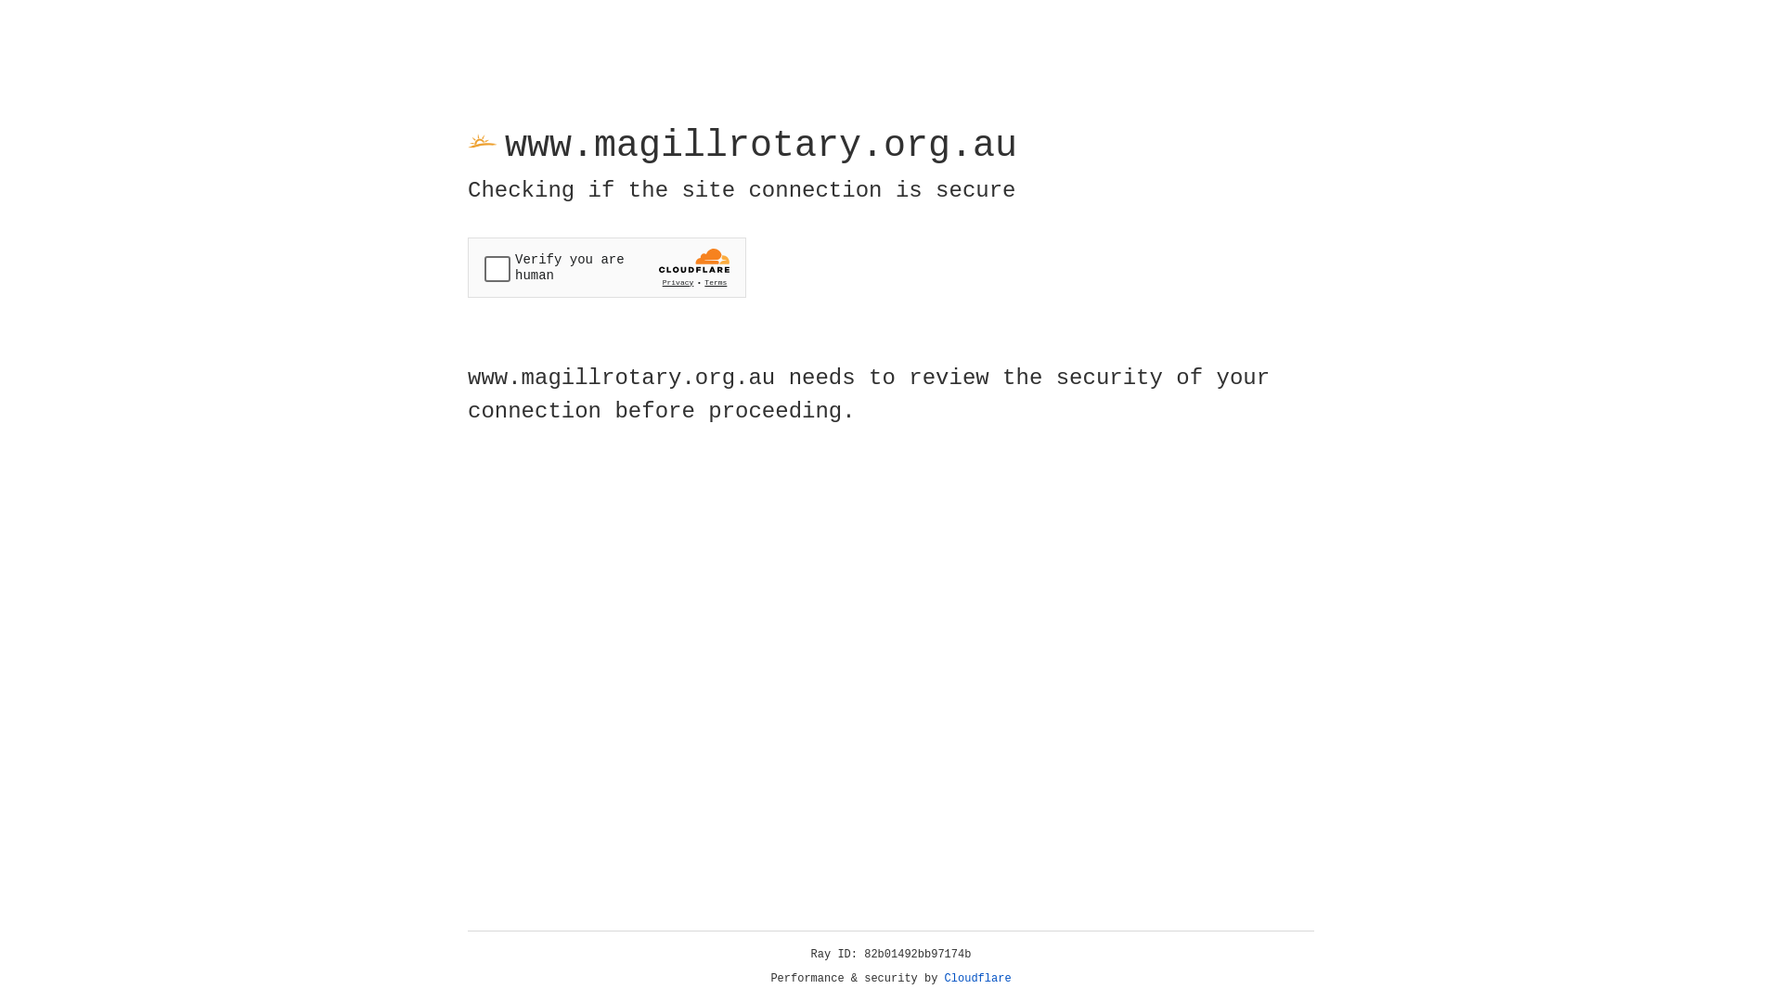 The height and width of the screenshot is (1002, 1782). I want to click on Widget containing a Cloudflare security challenge, so click(607, 267).